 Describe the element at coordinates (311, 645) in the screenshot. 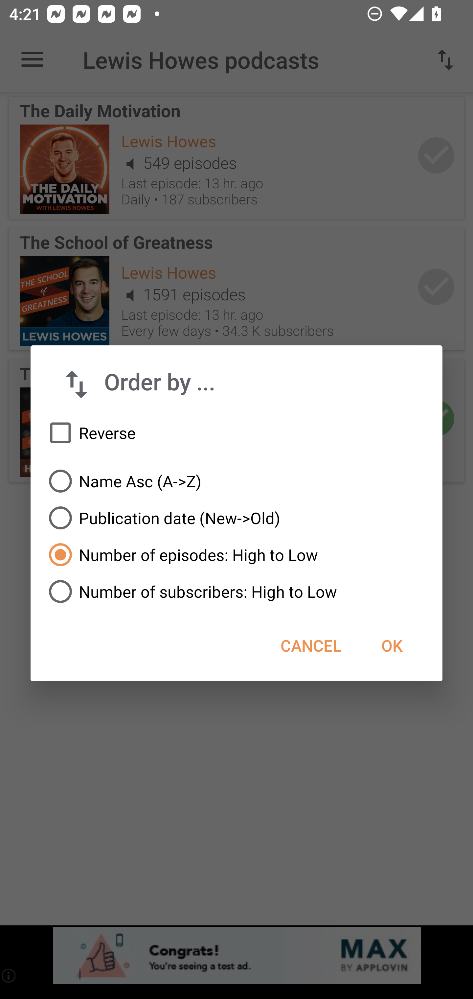

I see `CANCEL` at that location.